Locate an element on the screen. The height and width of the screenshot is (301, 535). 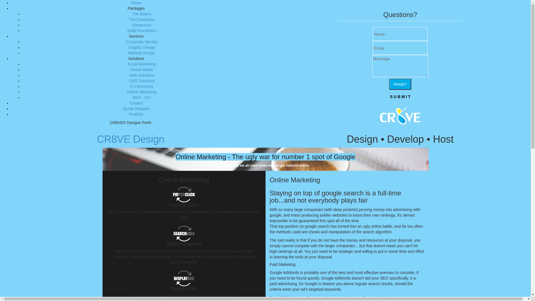
Marketing is located at coordinates (354, 298).